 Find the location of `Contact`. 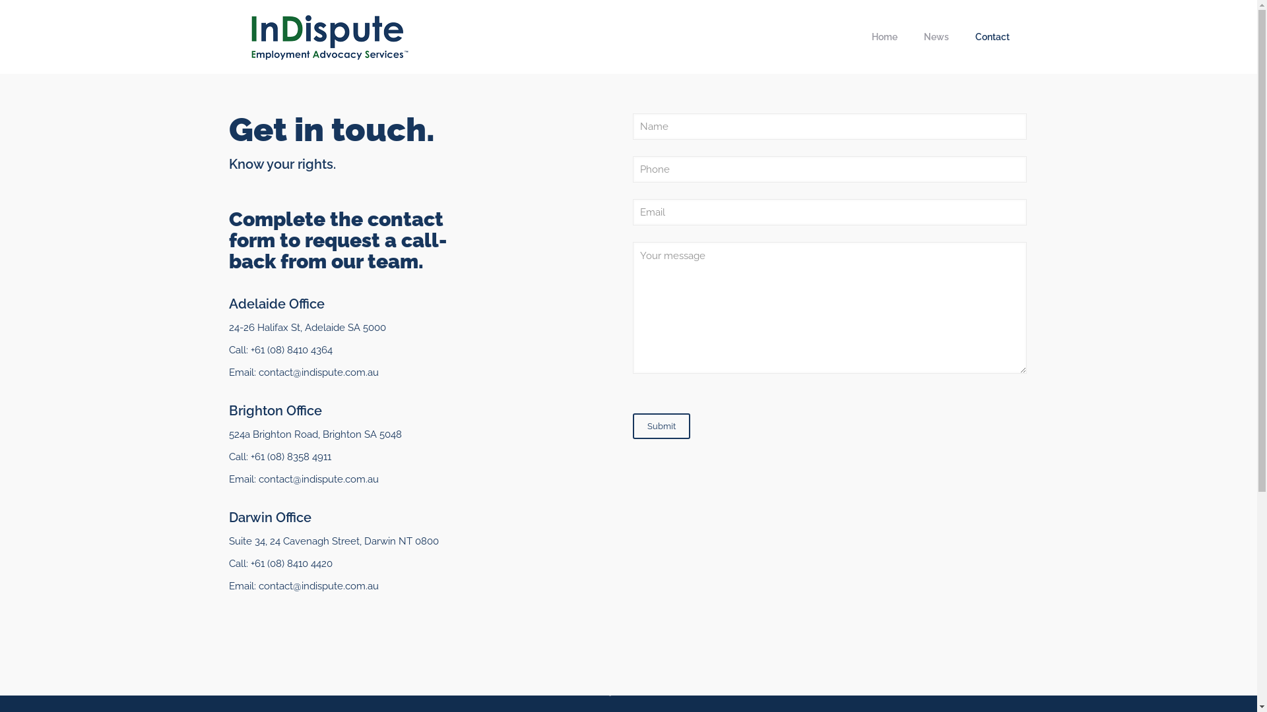

Contact is located at coordinates (992, 37).